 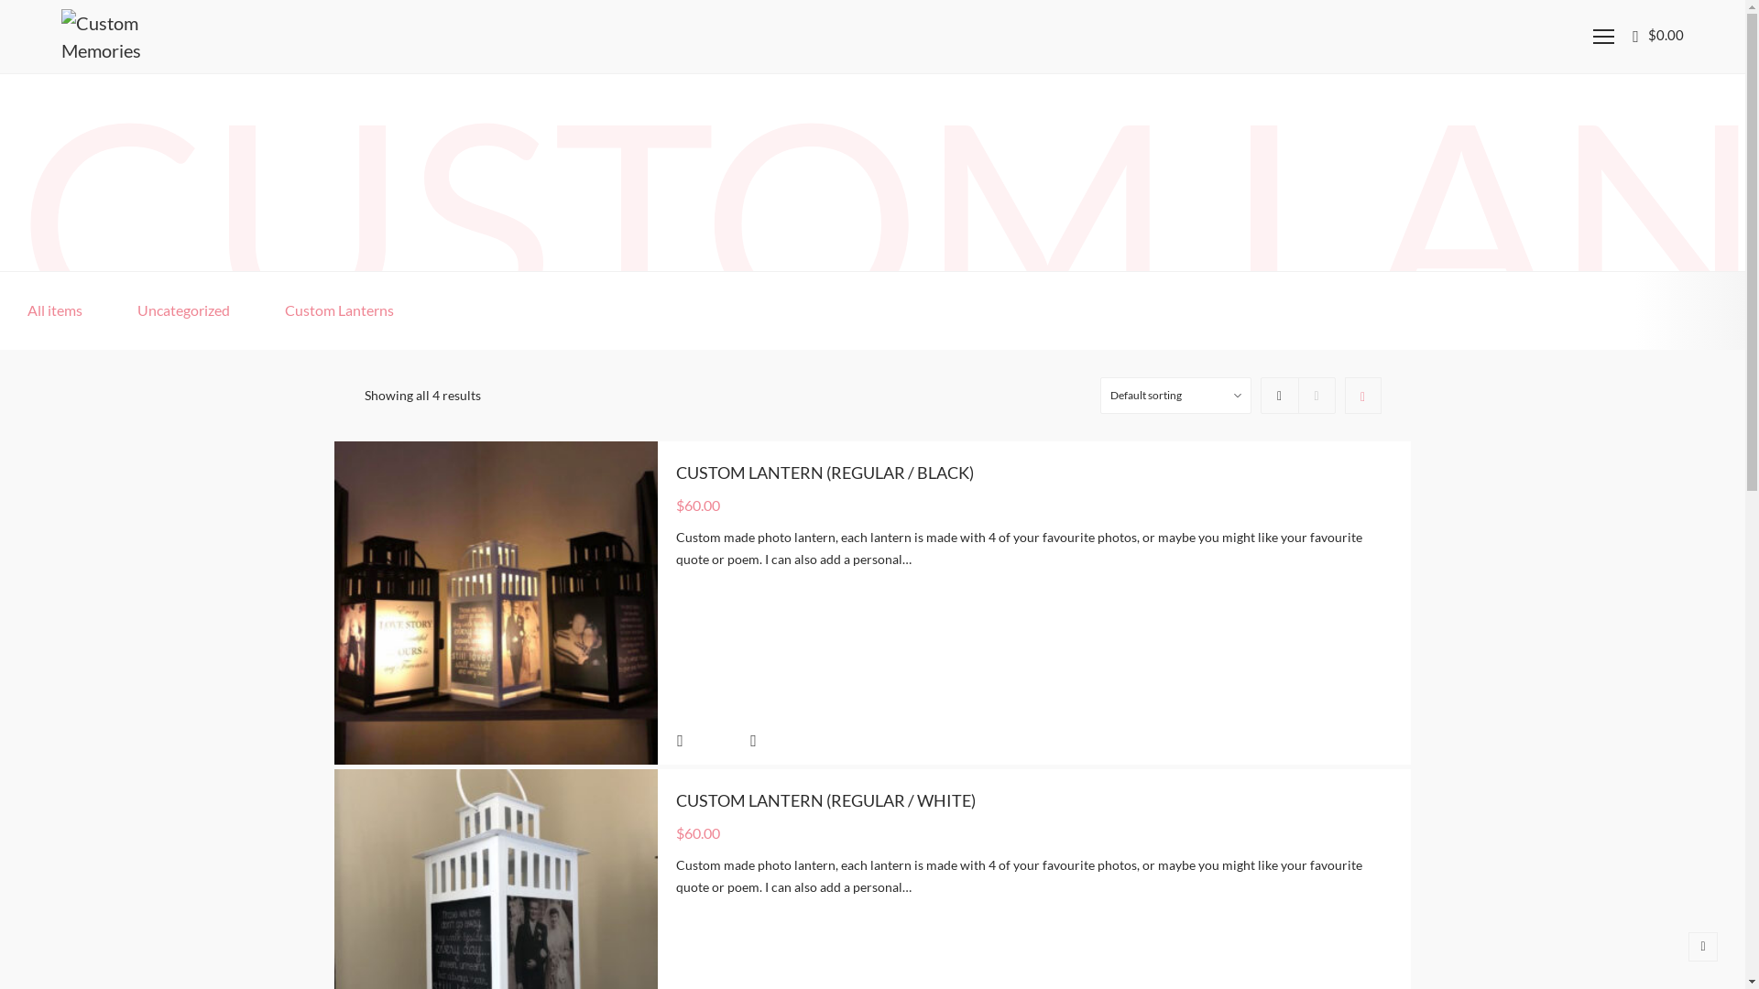 I want to click on Back to top, so click(x=1703, y=947).